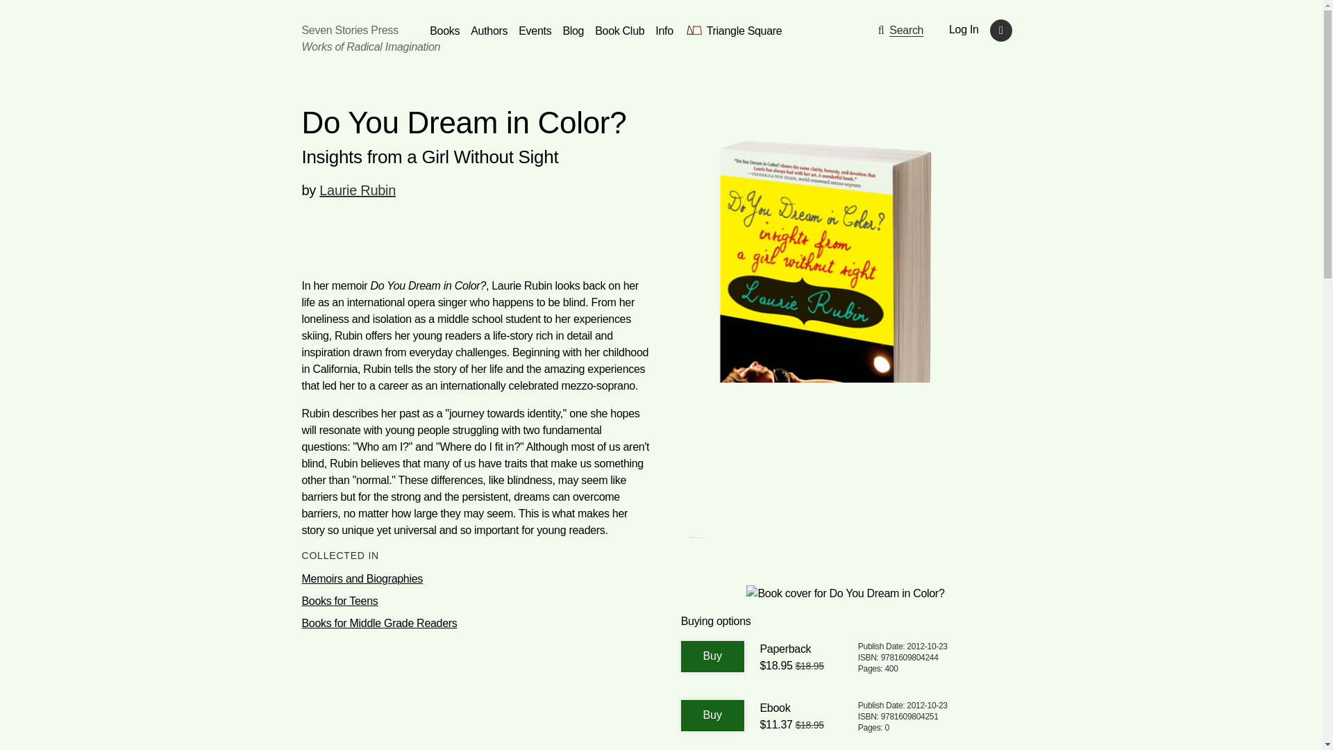  I want to click on Laurie Rubin, so click(358, 190).